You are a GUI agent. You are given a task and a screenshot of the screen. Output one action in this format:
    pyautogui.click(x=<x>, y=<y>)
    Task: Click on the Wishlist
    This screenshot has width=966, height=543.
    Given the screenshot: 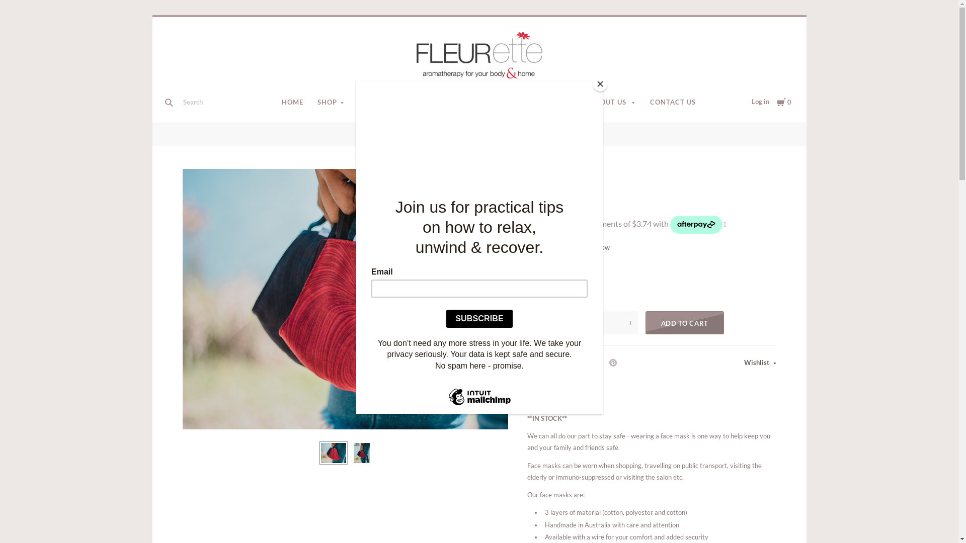 What is the action you would take?
    pyautogui.click(x=760, y=363)
    